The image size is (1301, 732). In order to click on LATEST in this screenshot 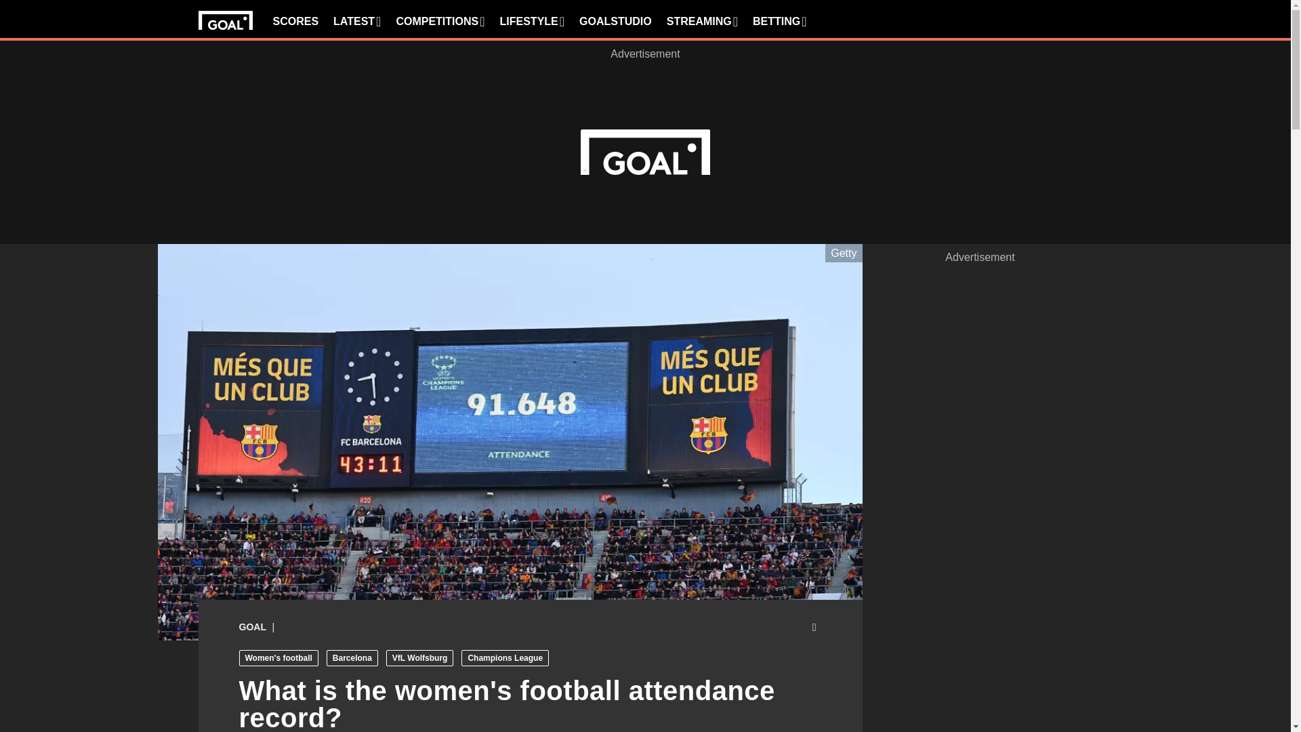, I will do `click(356, 22)`.